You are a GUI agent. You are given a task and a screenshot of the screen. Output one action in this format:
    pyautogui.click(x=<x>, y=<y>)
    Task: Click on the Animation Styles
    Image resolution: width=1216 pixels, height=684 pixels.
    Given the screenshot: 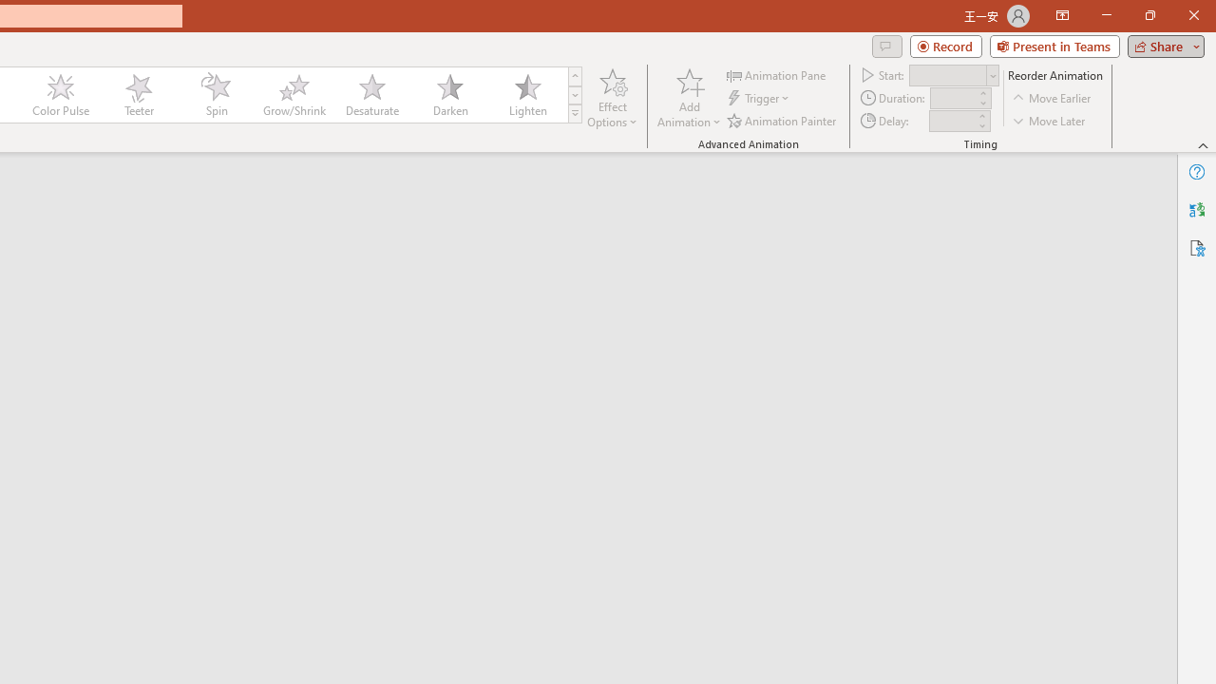 What is the action you would take?
    pyautogui.click(x=575, y=114)
    